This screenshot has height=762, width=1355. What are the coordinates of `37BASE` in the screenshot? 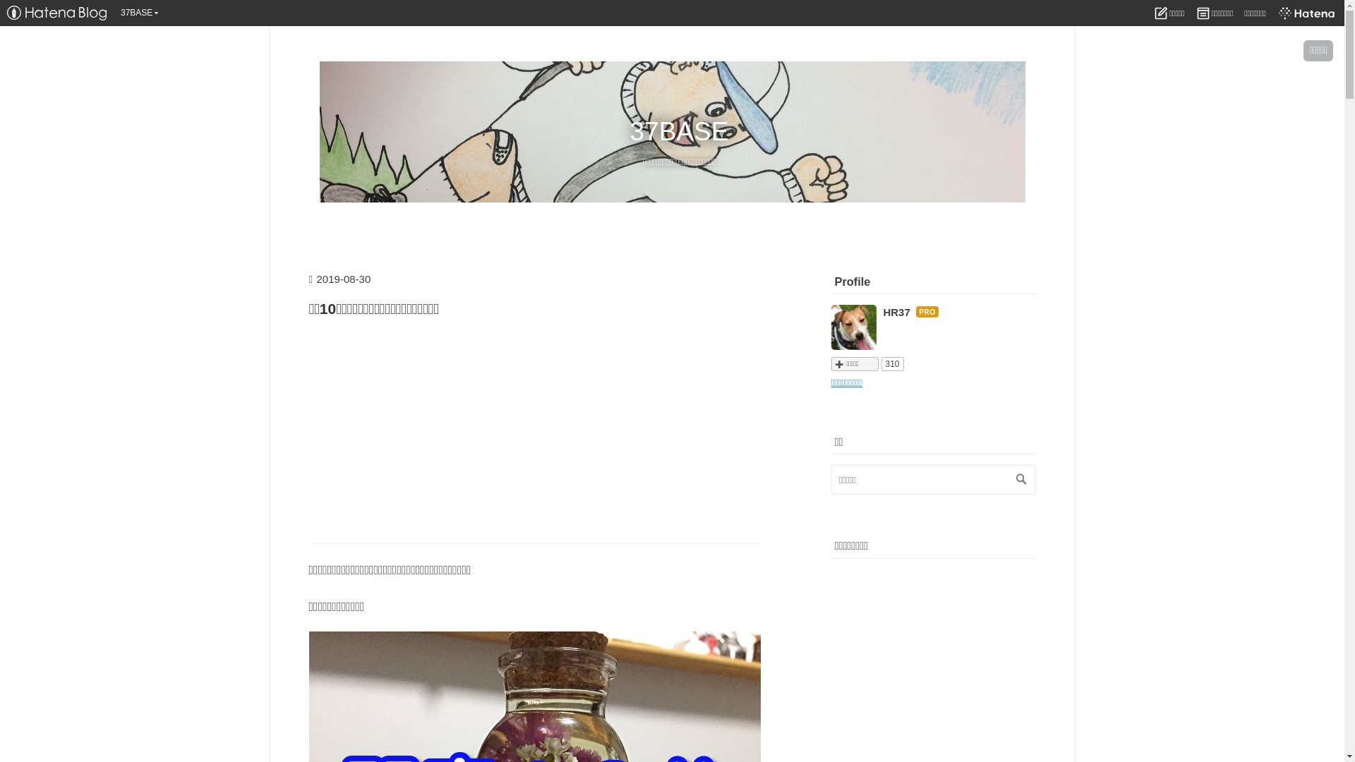 It's located at (680, 131).